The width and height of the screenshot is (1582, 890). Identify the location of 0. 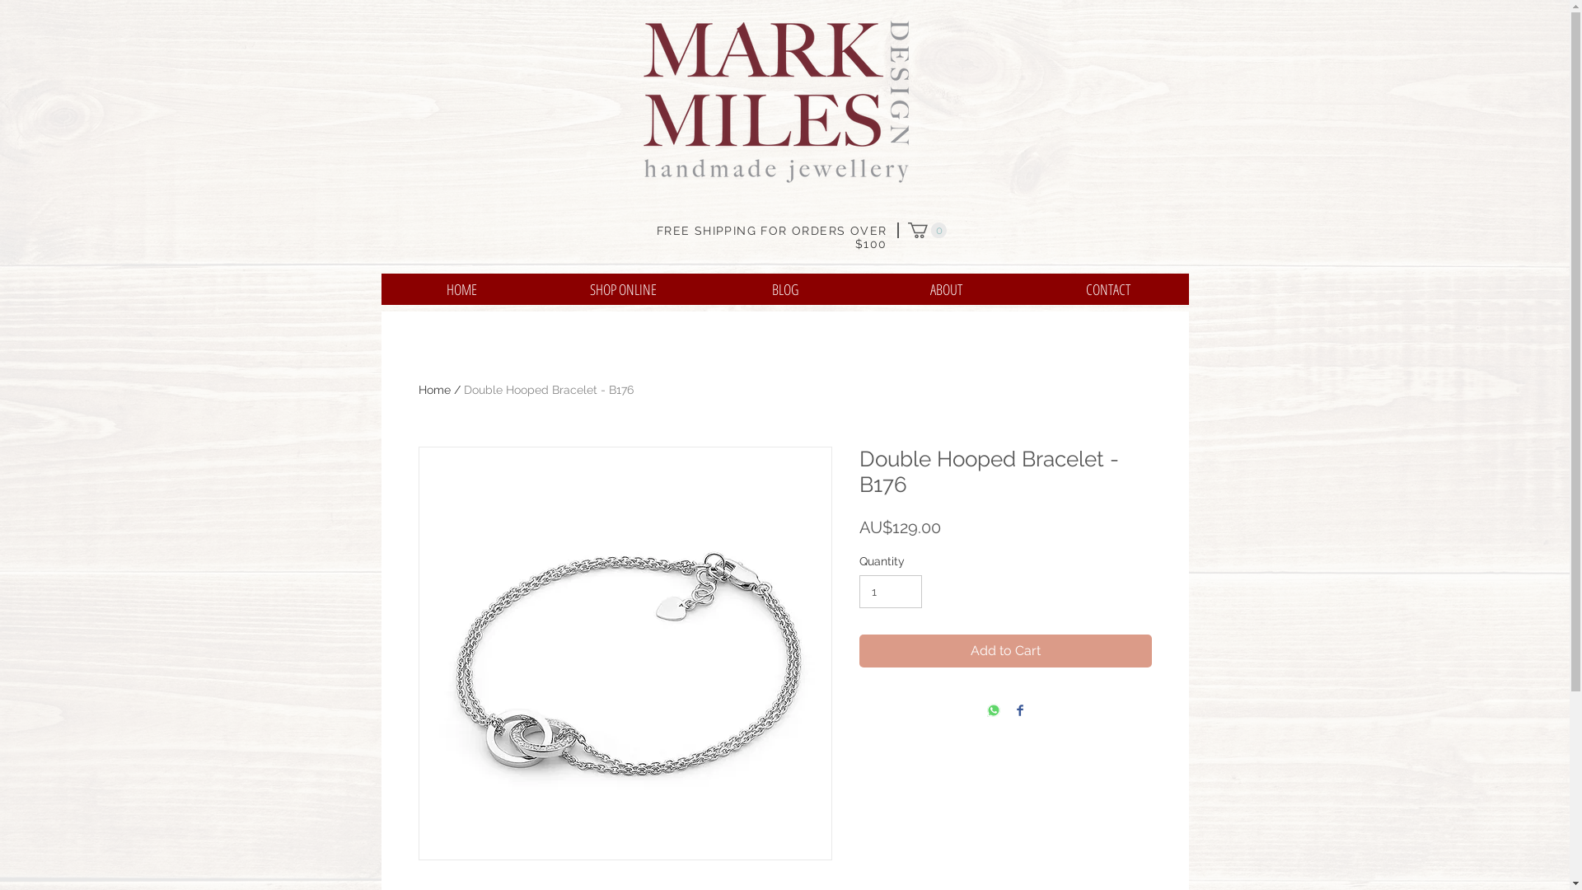
(928, 231).